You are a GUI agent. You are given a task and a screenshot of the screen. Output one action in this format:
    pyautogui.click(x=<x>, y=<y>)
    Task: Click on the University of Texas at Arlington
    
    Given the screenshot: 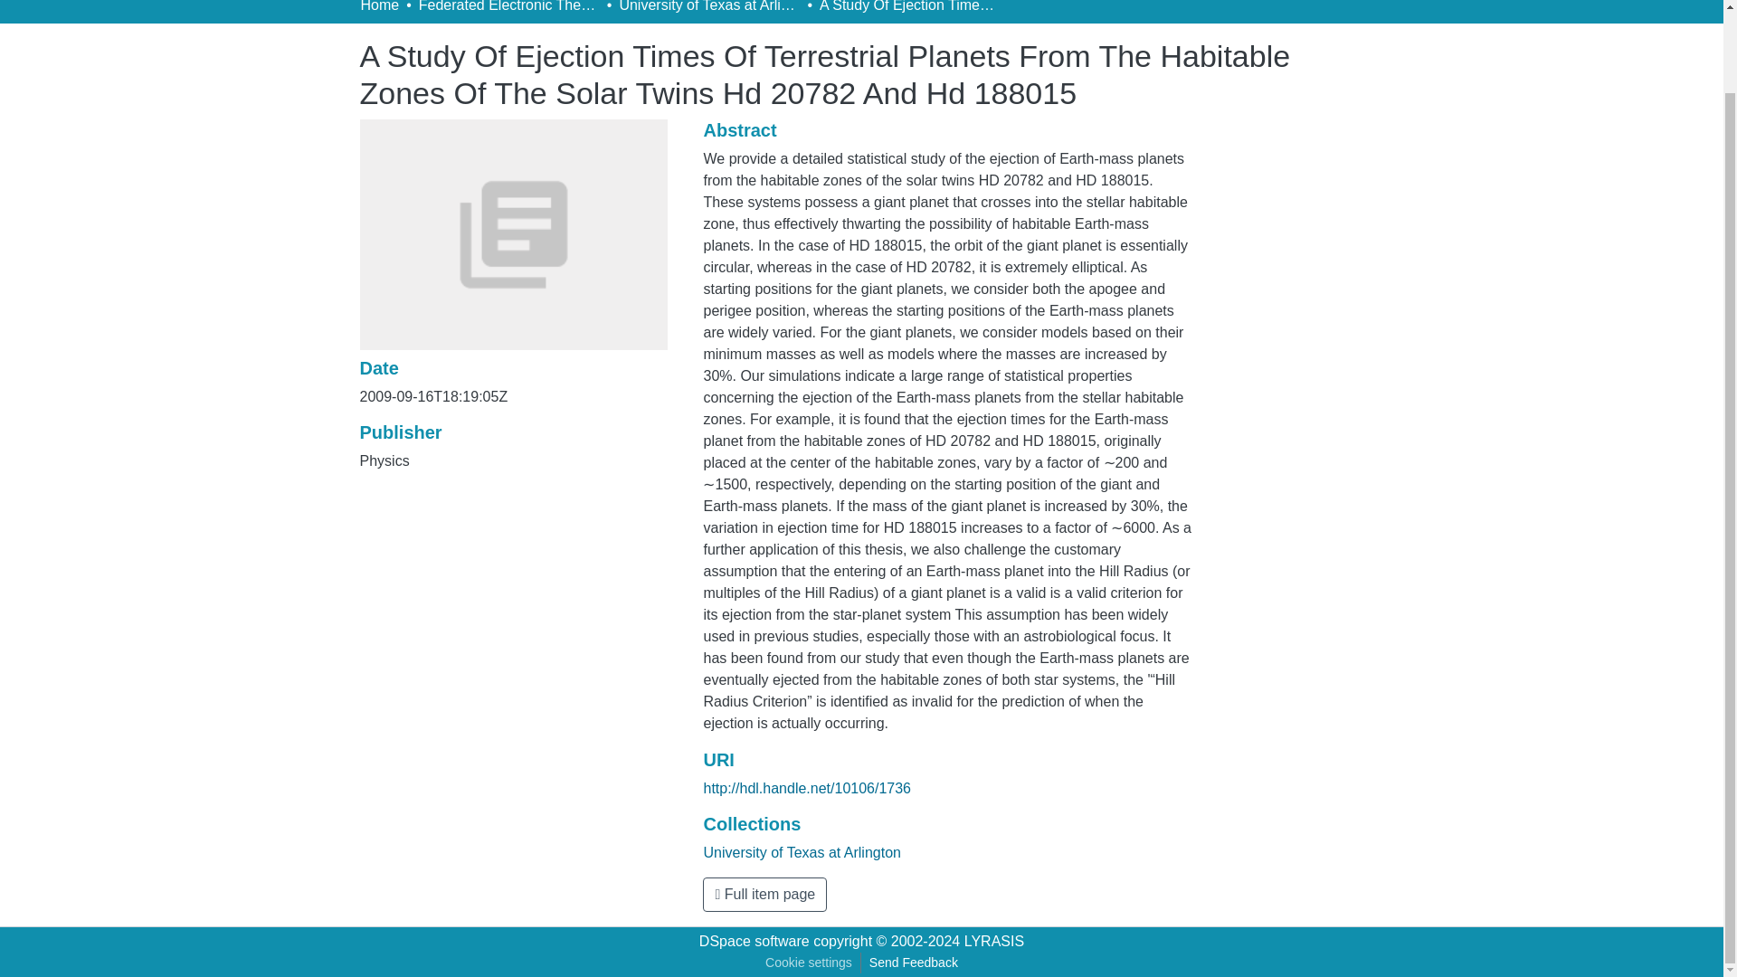 What is the action you would take?
    pyautogui.click(x=802, y=852)
    